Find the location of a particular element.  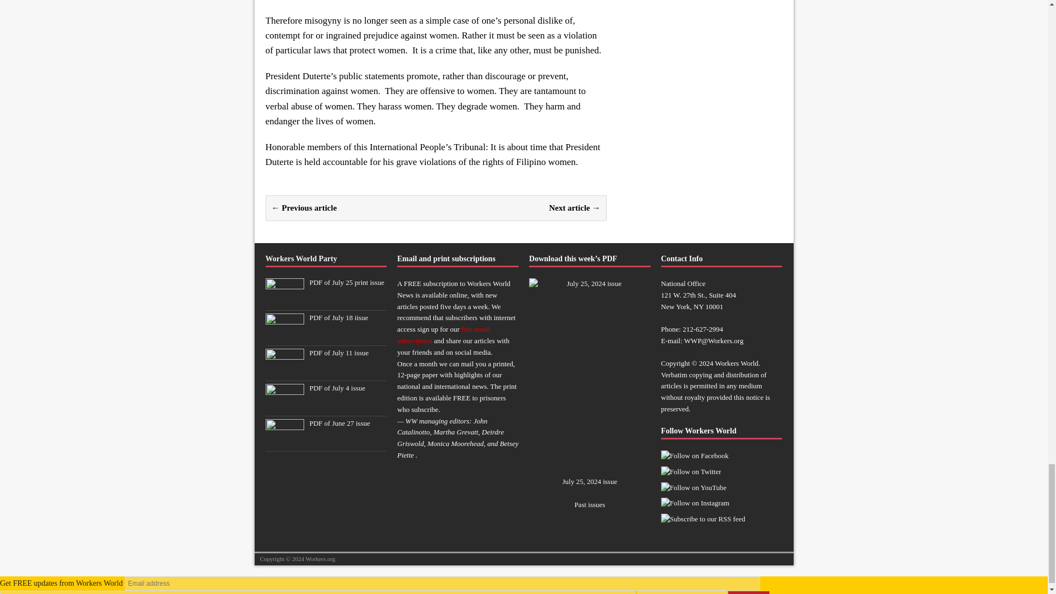

PDF of July 4 issue is located at coordinates (337, 387).